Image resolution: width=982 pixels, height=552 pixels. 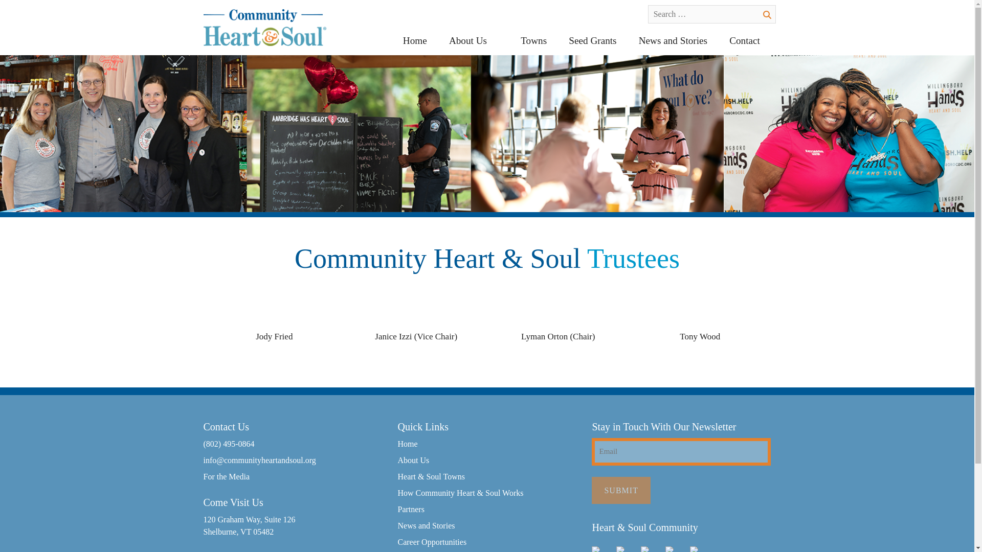 What do you see at coordinates (415, 40) in the screenshot?
I see `Home` at bounding box center [415, 40].